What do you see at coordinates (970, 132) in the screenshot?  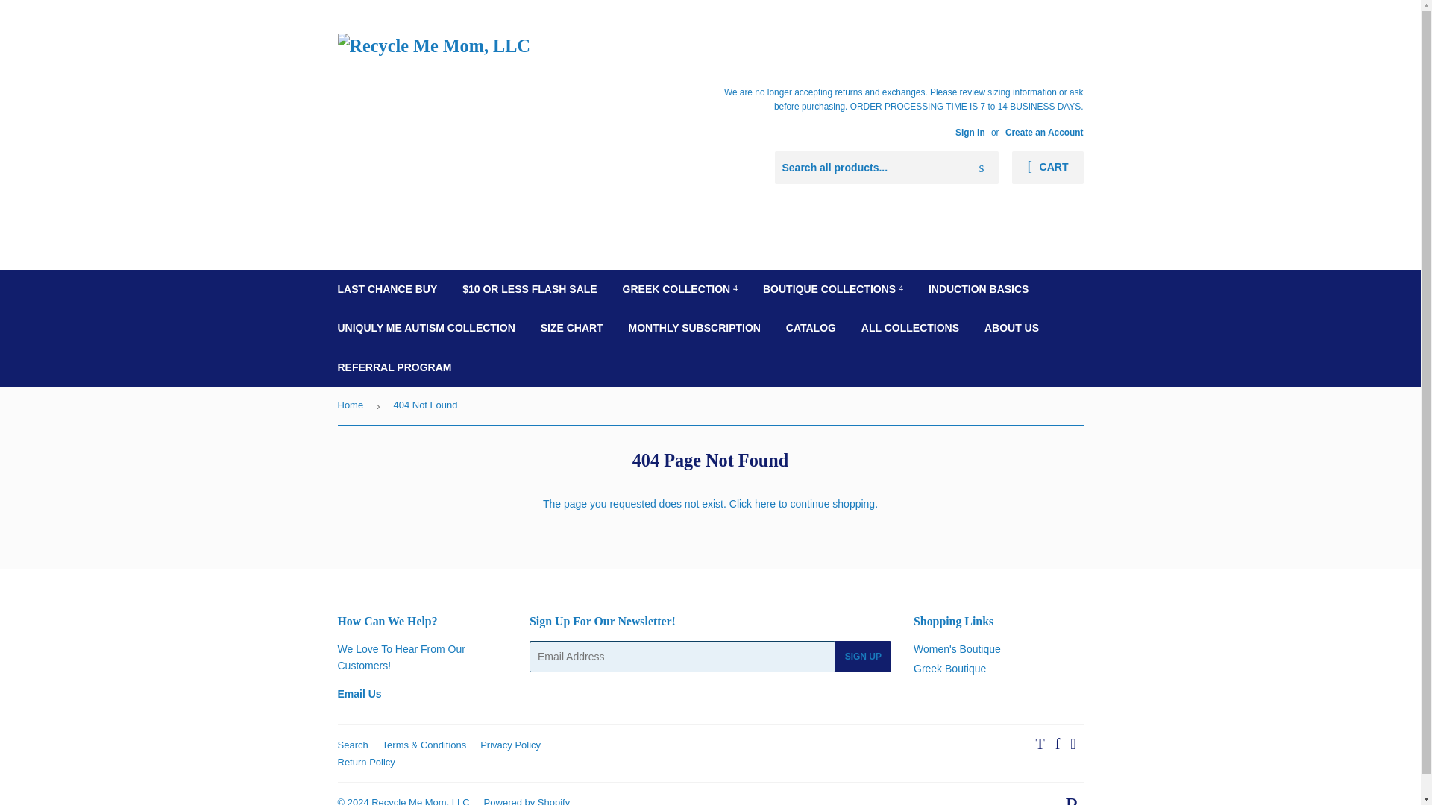 I see `Sign in` at bounding box center [970, 132].